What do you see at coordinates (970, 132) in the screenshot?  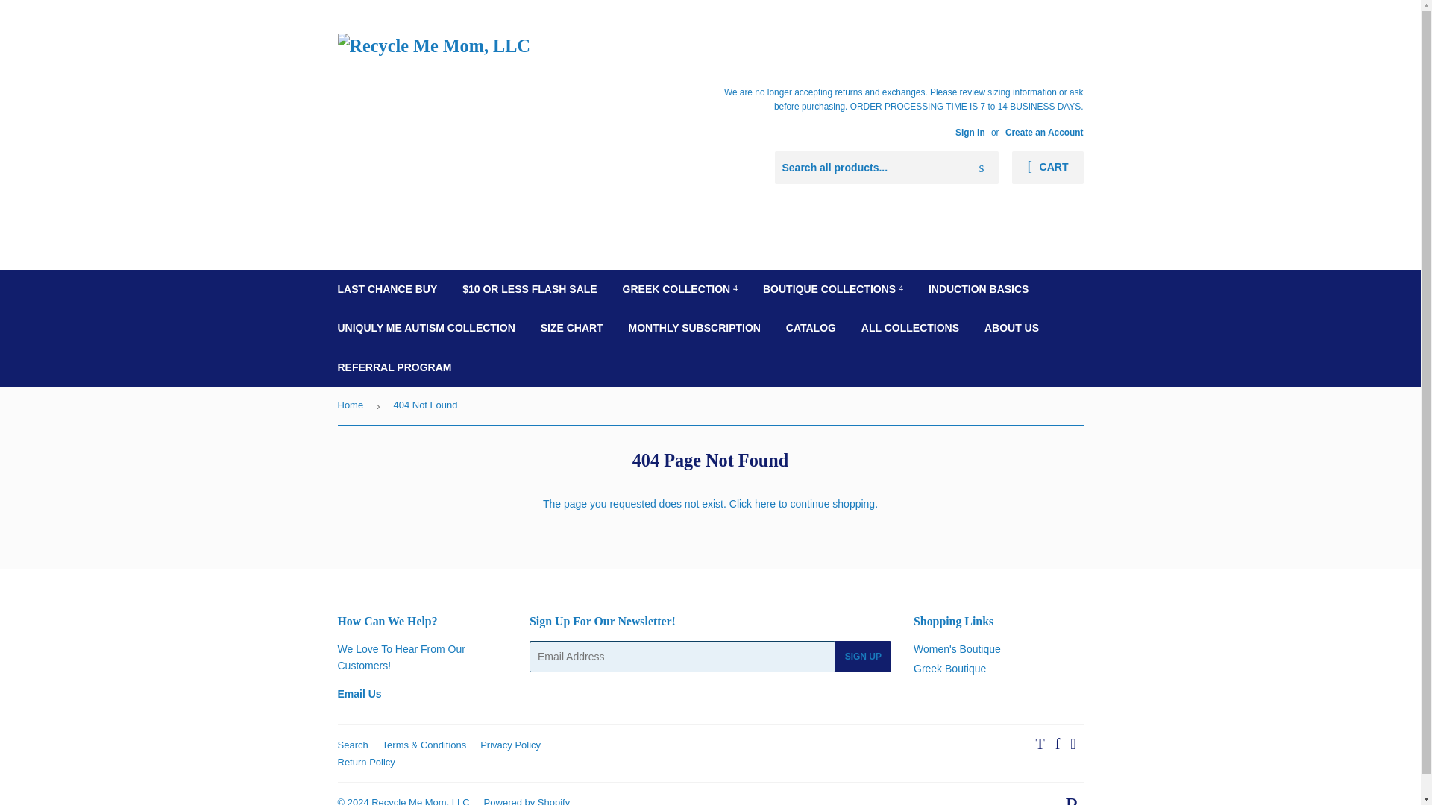 I see `Sign in` at bounding box center [970, 132].